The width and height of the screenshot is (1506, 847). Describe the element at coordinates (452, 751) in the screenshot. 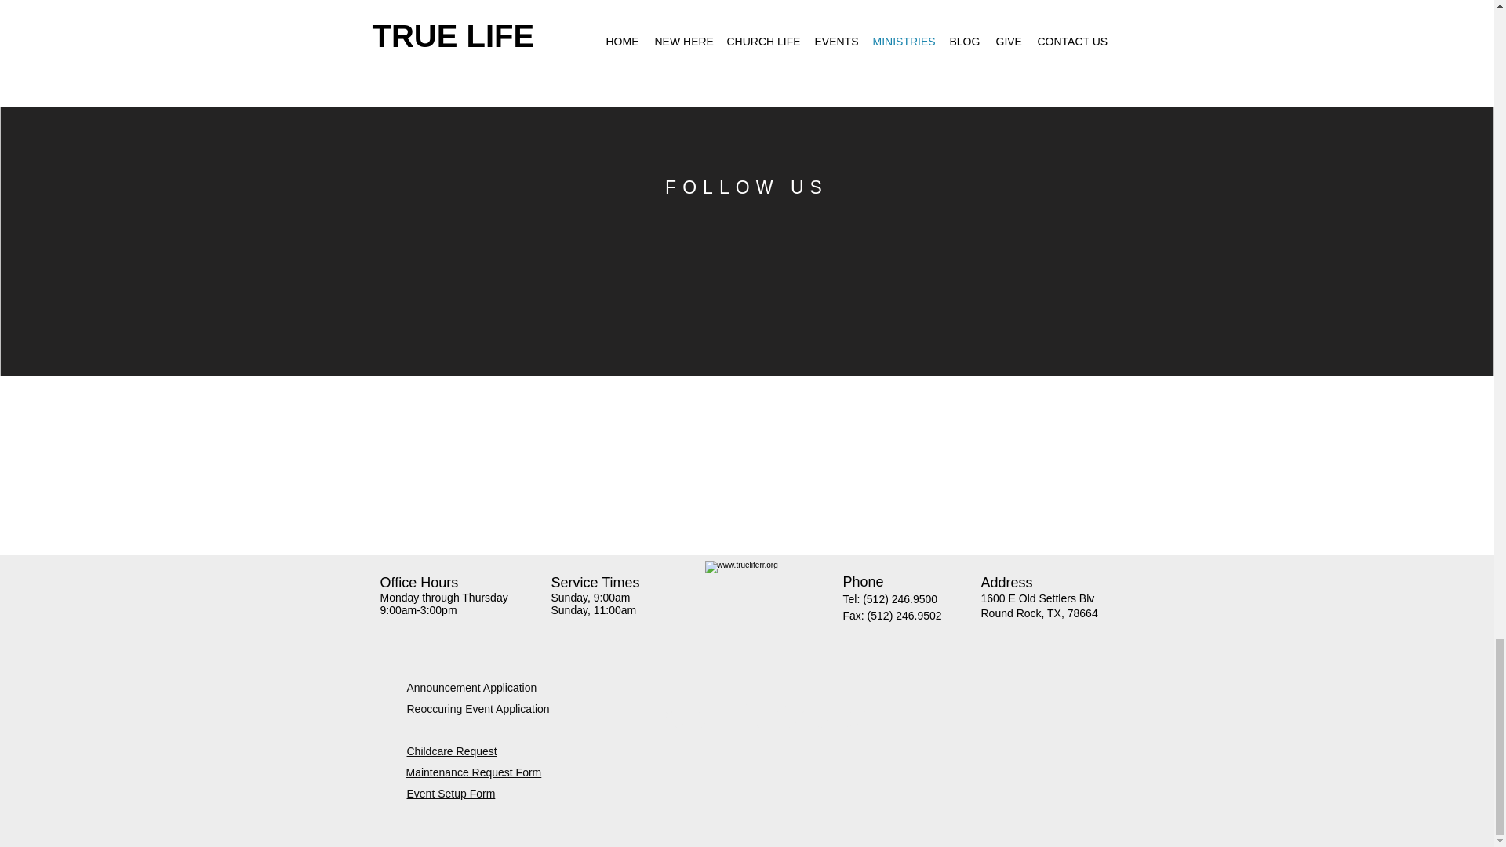

I see `Childcare Request` at that location.